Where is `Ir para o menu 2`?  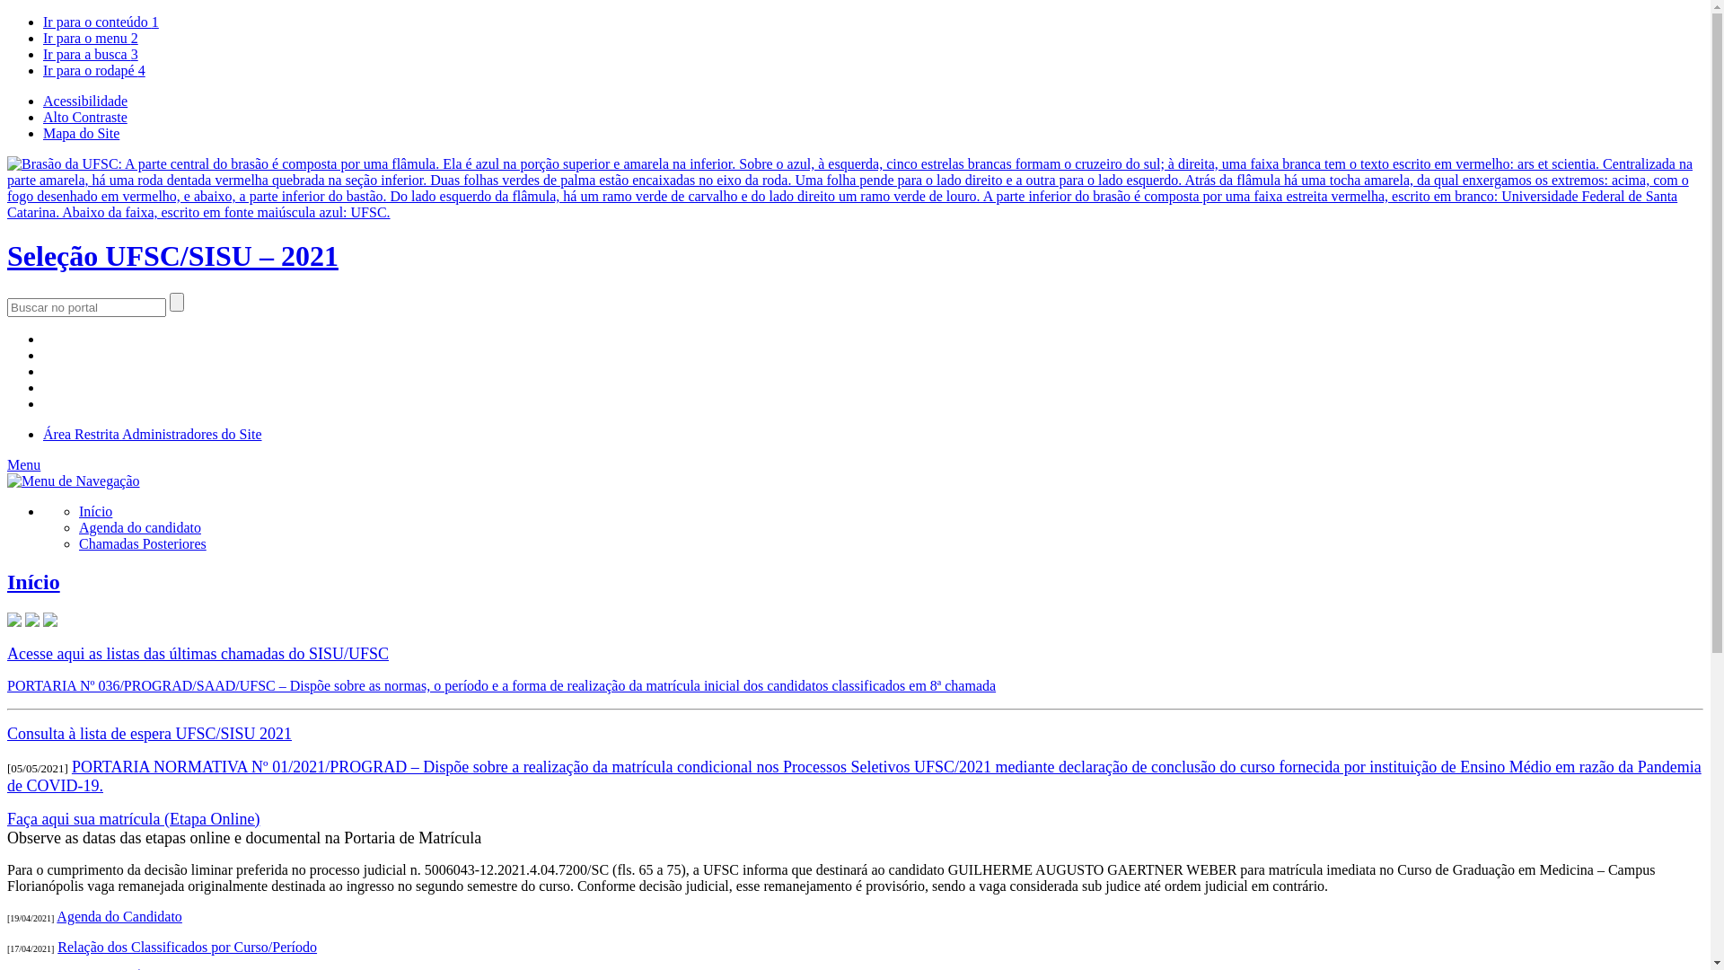 Ir para o menu 2 is located at coordinates (91, 38).